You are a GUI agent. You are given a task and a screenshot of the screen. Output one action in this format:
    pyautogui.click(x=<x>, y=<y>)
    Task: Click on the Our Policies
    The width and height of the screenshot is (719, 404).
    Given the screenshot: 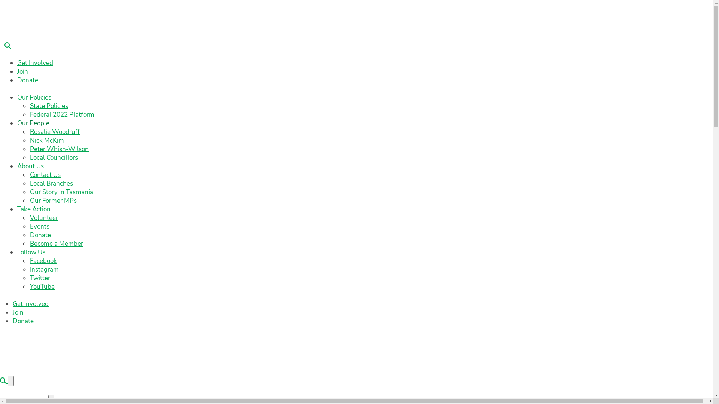 What is the action you would take?
    pyautogui.click(x=34, y=97)
    